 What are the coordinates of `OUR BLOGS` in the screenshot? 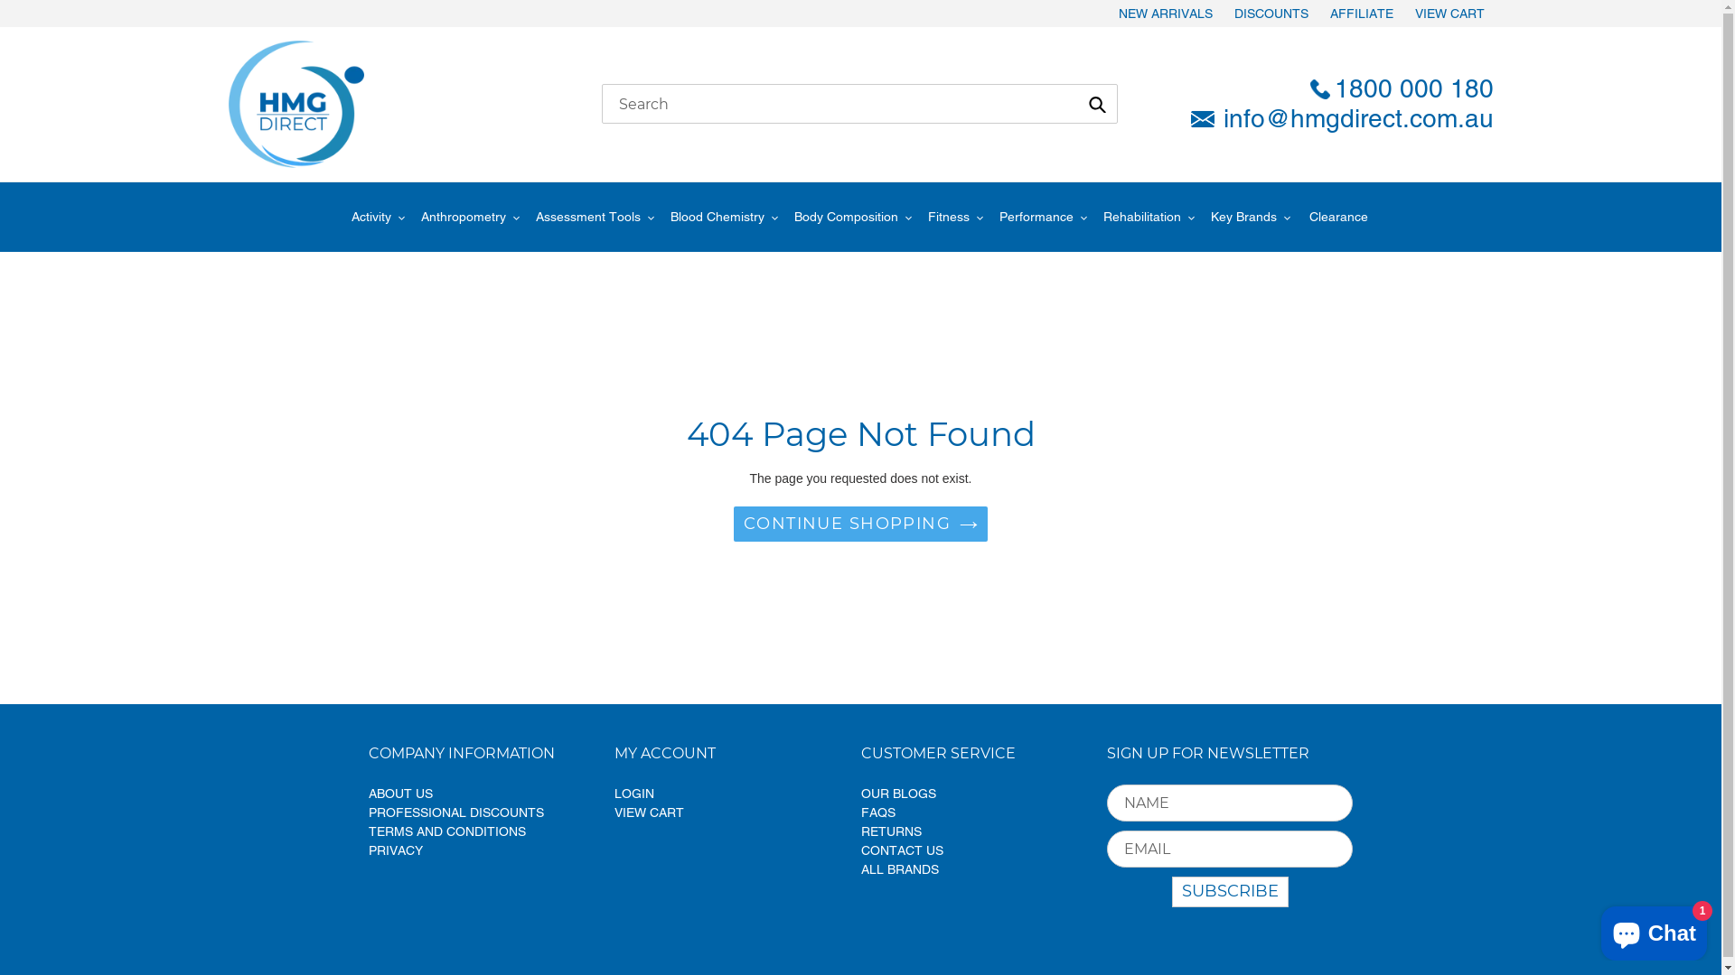 It's located at (898, 794).